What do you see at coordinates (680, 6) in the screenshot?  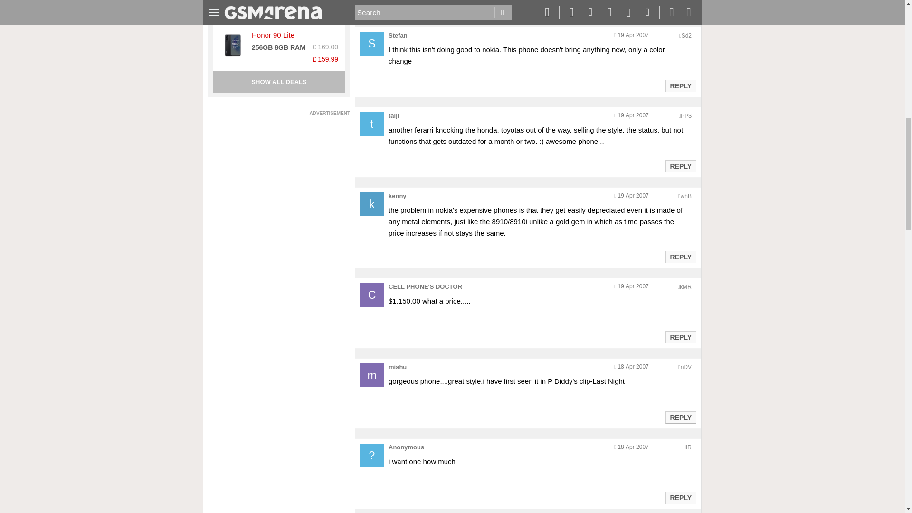 I see `Reply to this post` at bounding box center [680, 6].